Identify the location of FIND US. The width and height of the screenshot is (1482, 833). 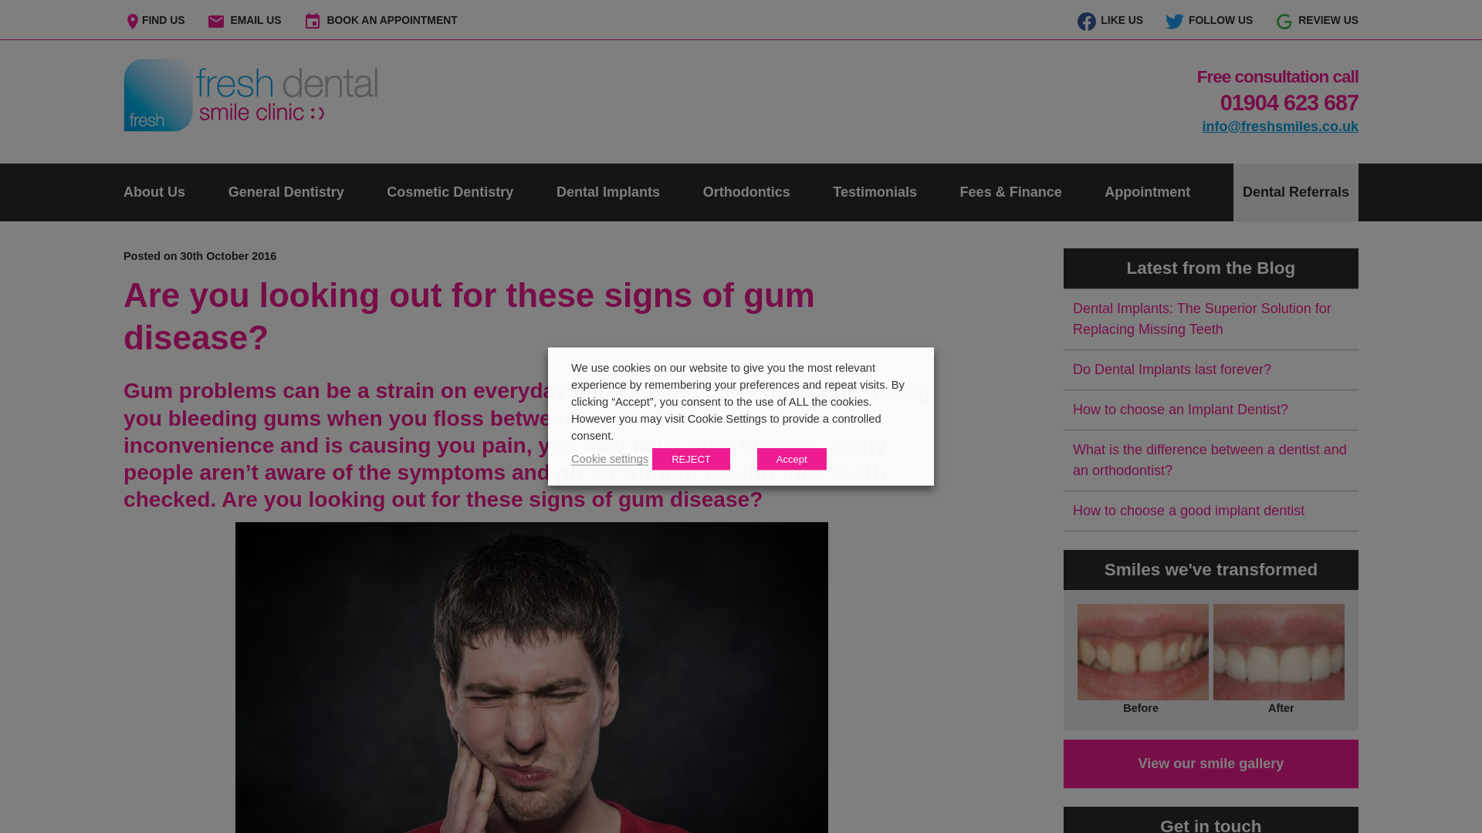
(163, 20).